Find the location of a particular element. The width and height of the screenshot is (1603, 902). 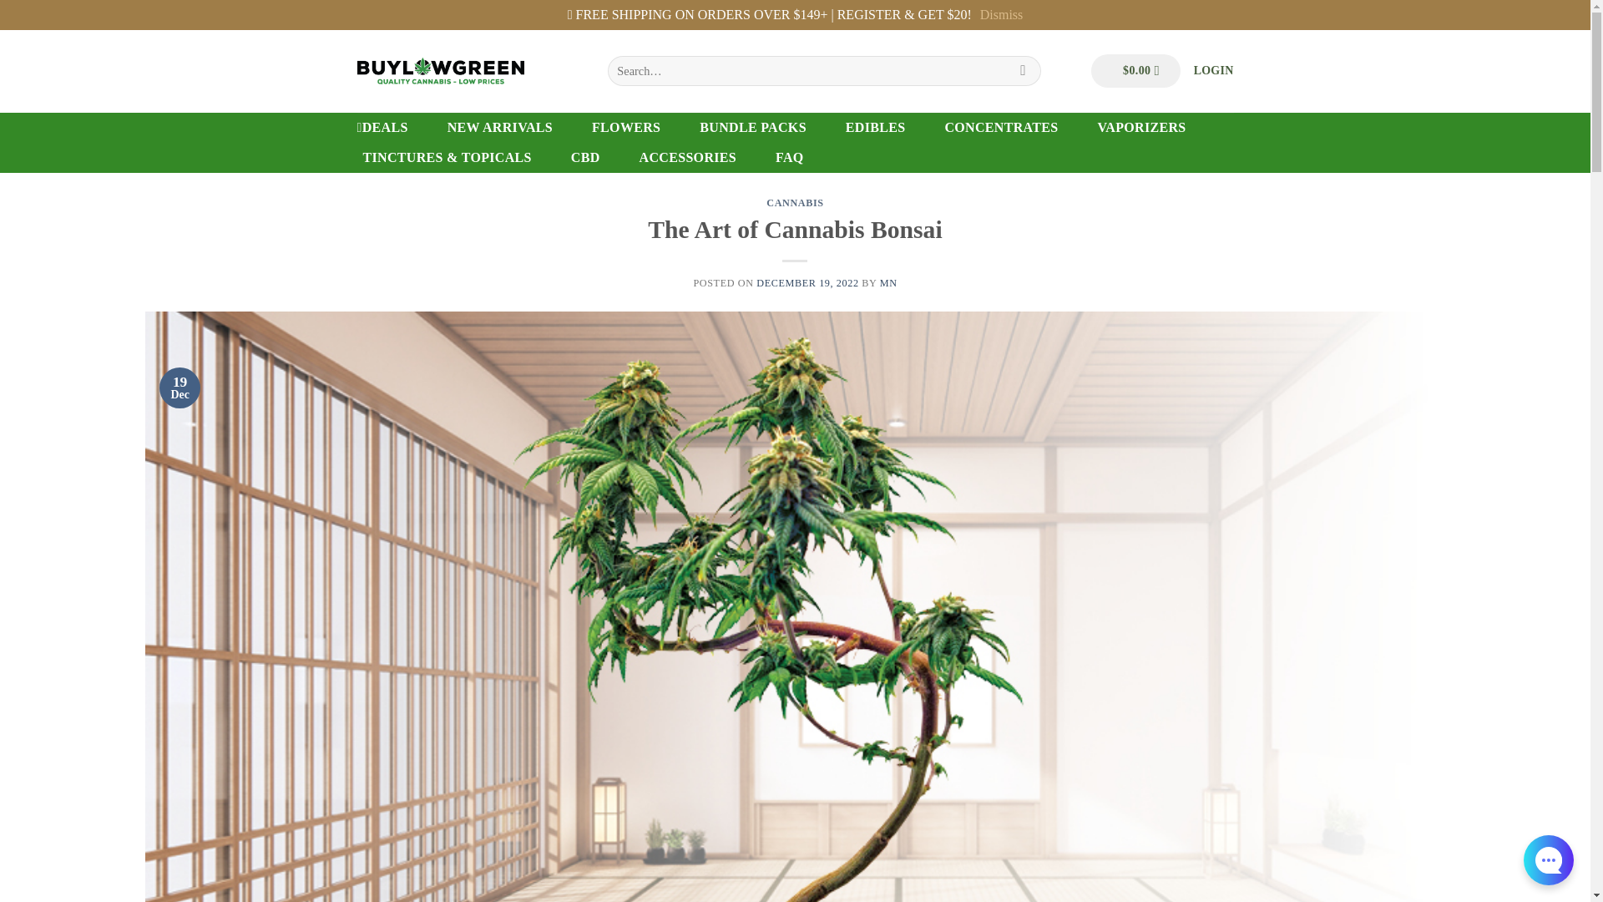

Dismiss is located at coordinates (1002, 15).